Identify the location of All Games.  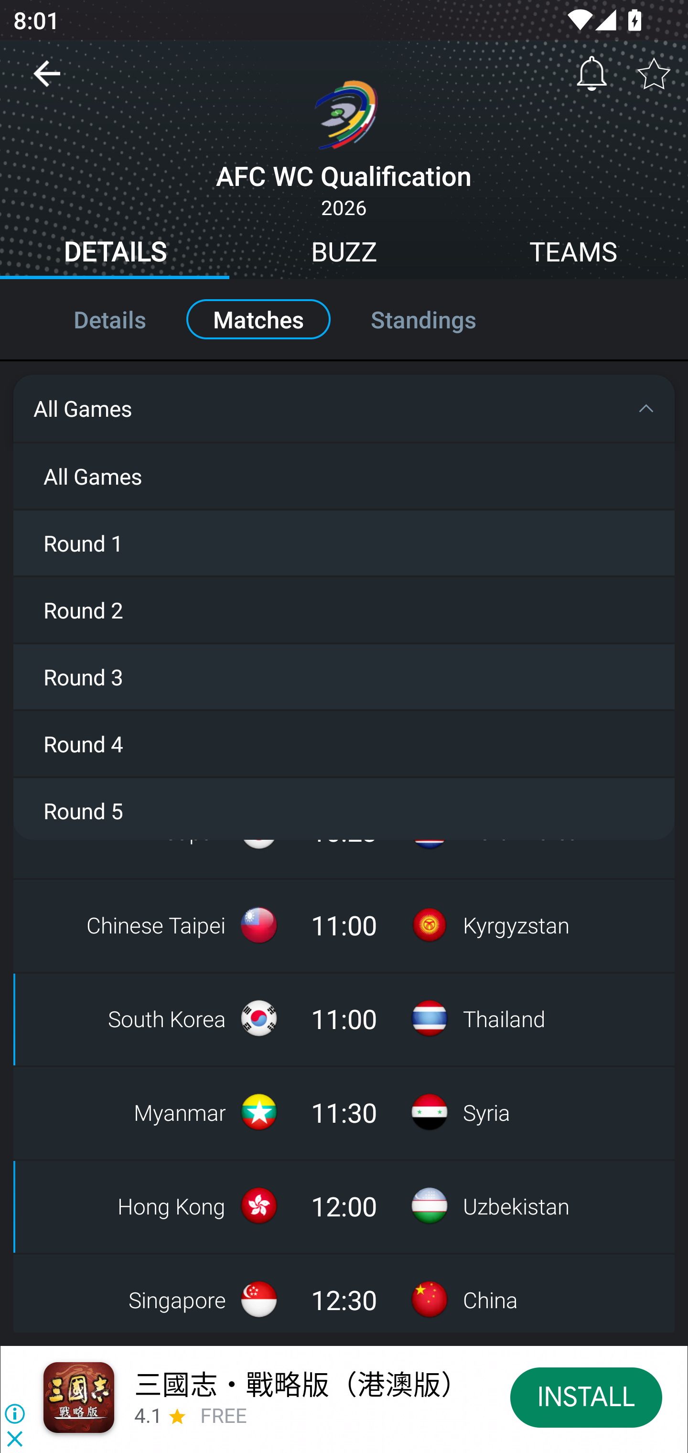
(344, 475).